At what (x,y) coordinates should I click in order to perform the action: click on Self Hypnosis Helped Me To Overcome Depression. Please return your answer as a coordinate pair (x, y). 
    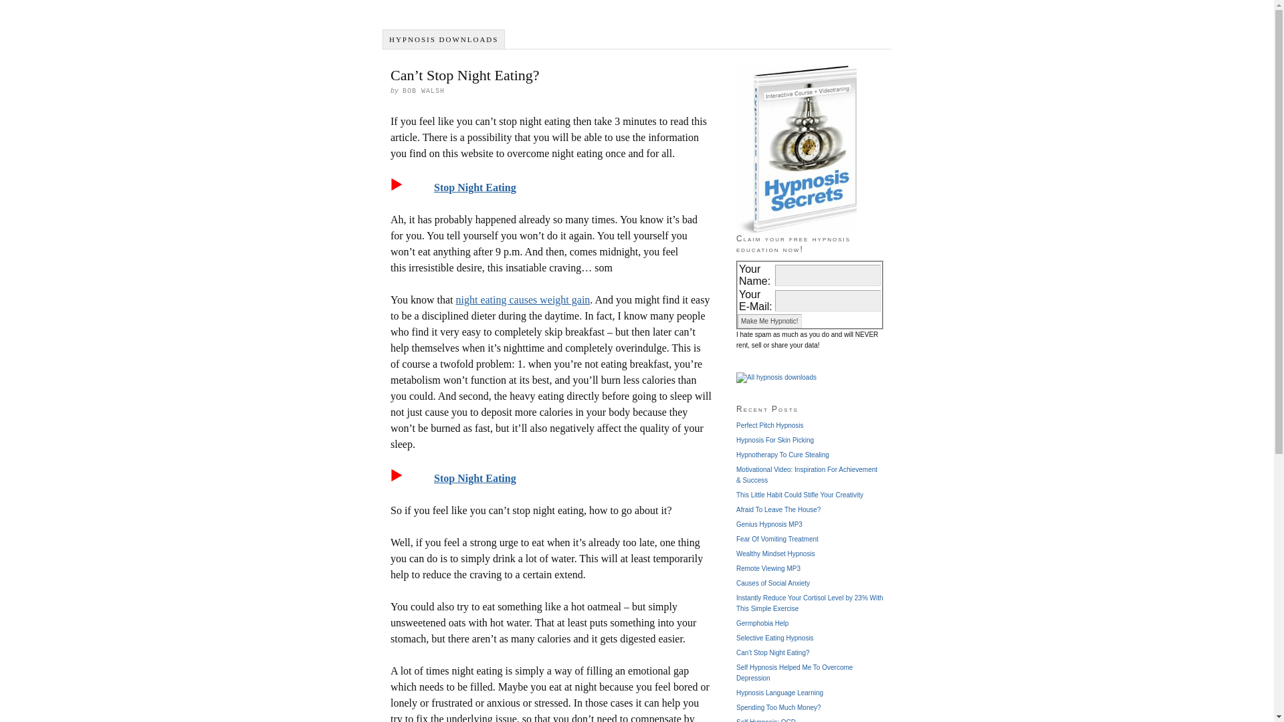
    Looking at the image, I should click on (794, 673).